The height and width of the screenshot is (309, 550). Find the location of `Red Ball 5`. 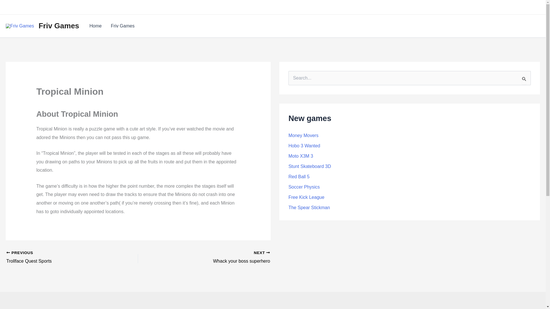

Red Ball 5 is located at coordinates (59, 257).